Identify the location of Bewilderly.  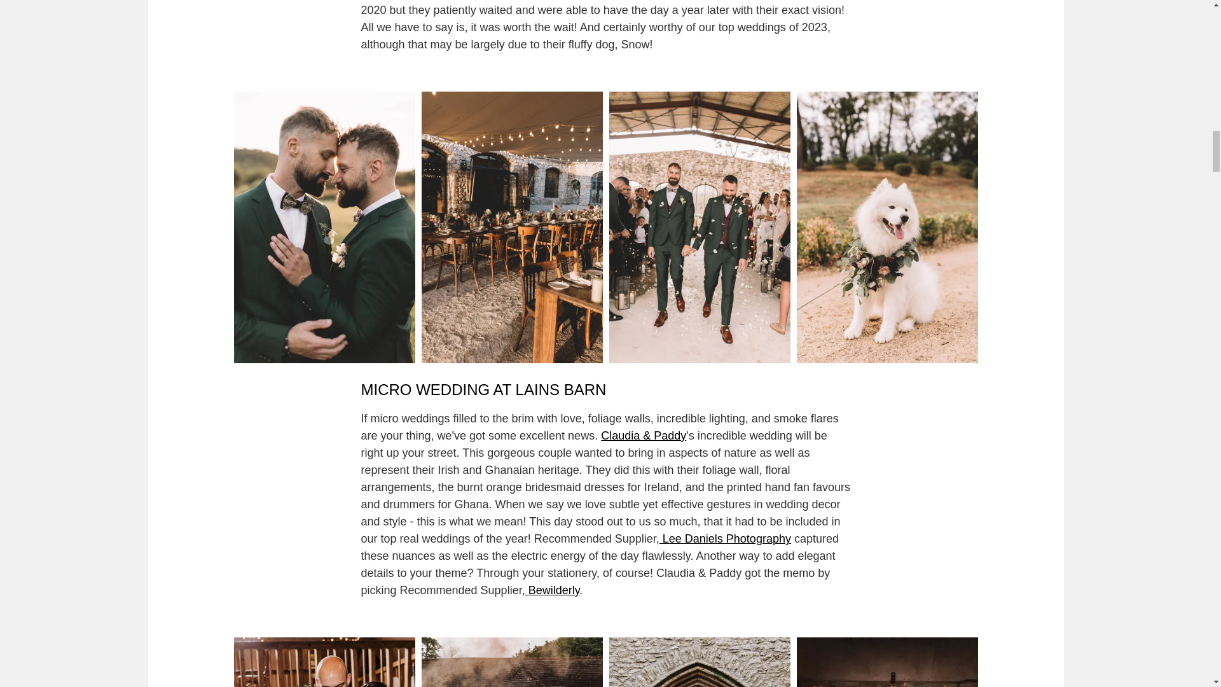
(552, 590).